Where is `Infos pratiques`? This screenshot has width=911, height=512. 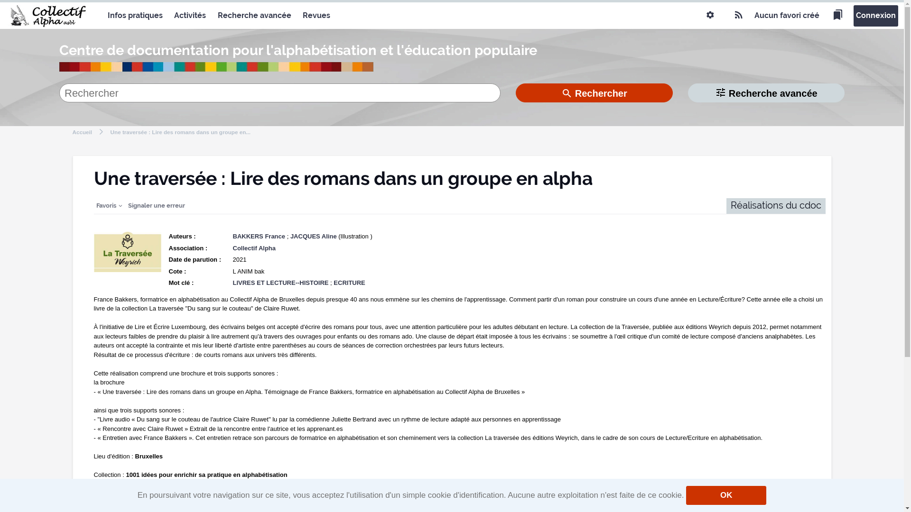 Infos pratiques is located at coordinates (135, 16).